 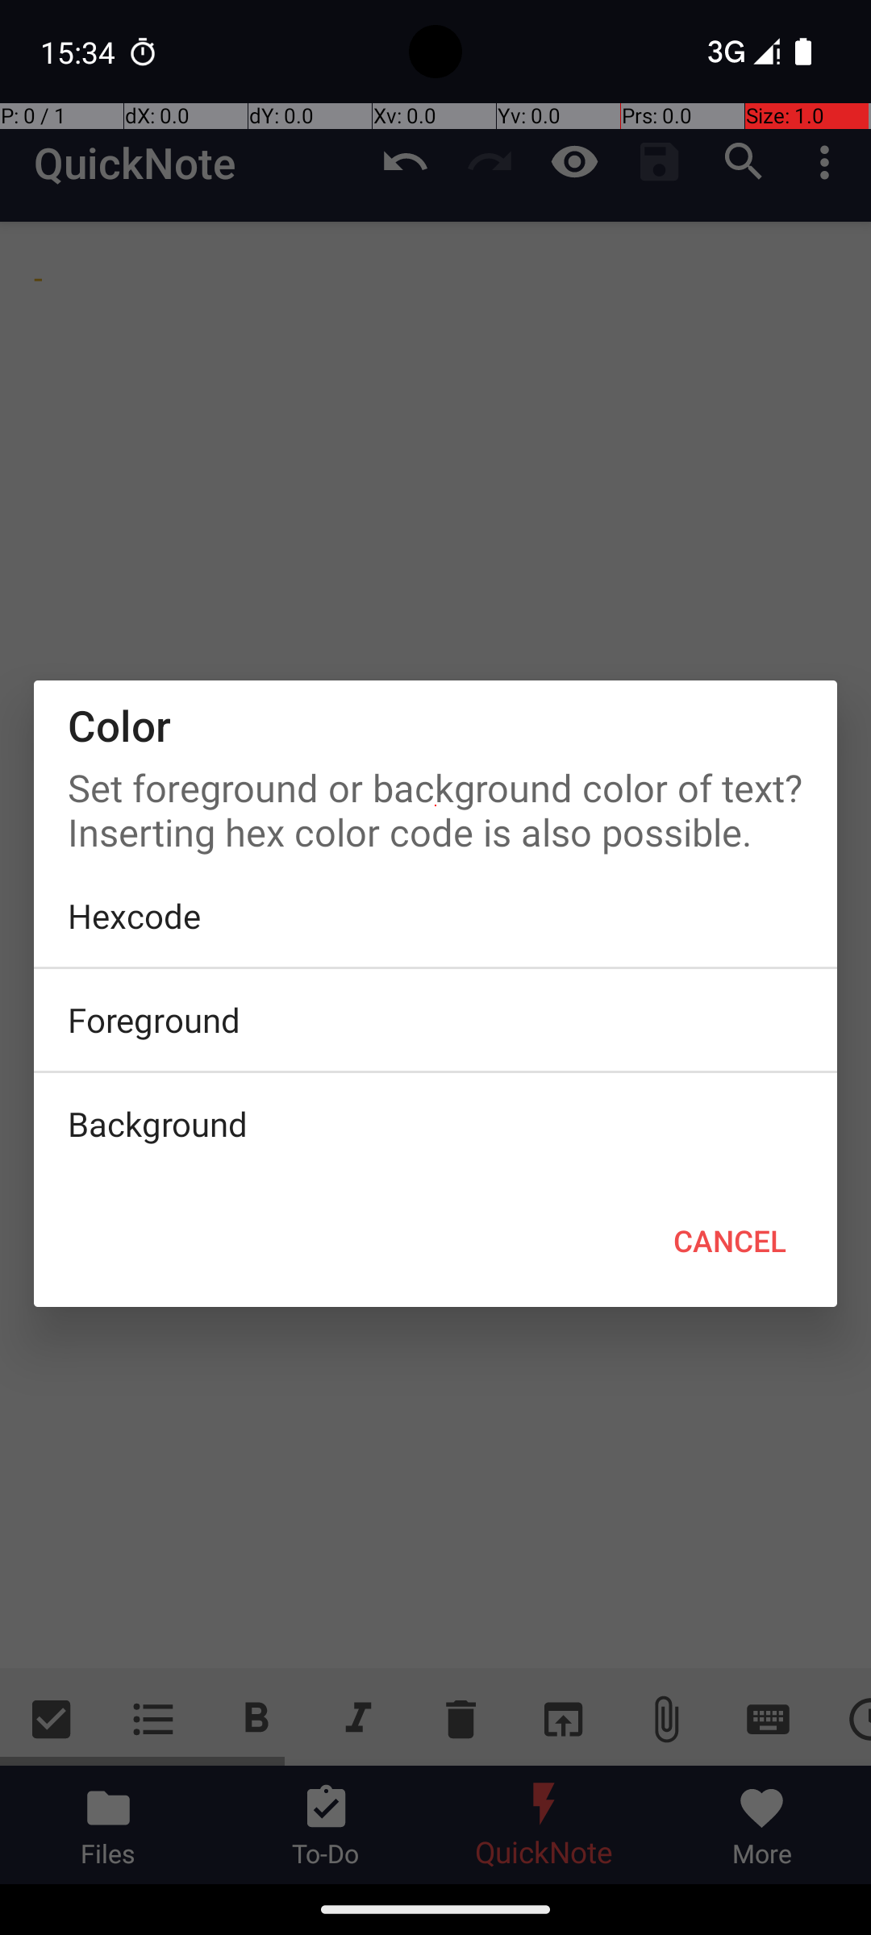 I want to click on Set foreground or background color of text? Inserting hex color code is also possible., so click(x=435, y=805).